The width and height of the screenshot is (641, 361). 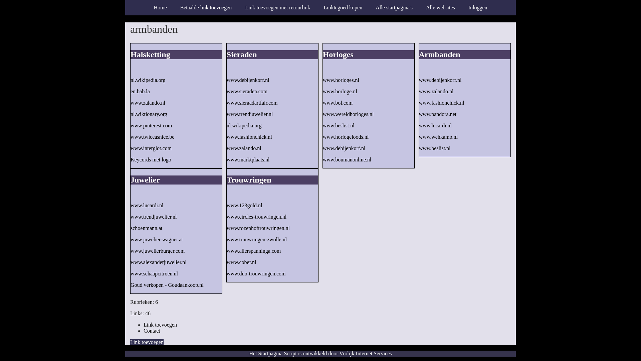 What do you see at coordinates (440, 80) in the screenshot?
I see `www.debijenkorf.nl` at bounding box center [440, 80].